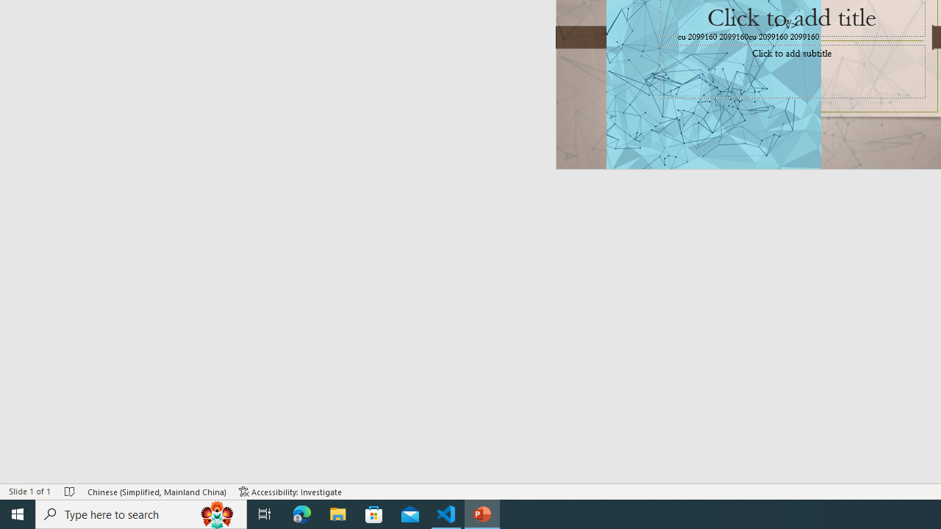  I want to click on TextBox 7, so click(787, 24).